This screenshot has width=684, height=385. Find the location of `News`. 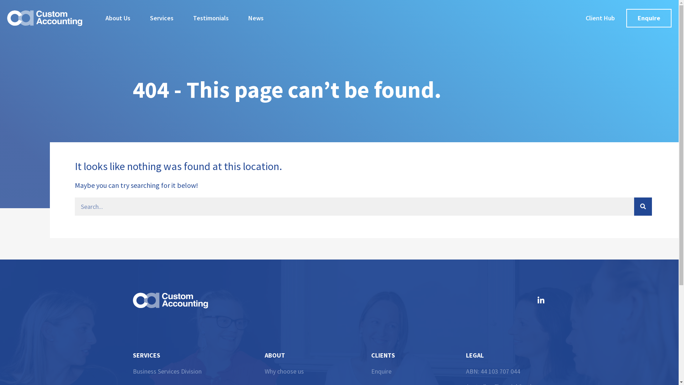

News is located at coordinates (256, 18).